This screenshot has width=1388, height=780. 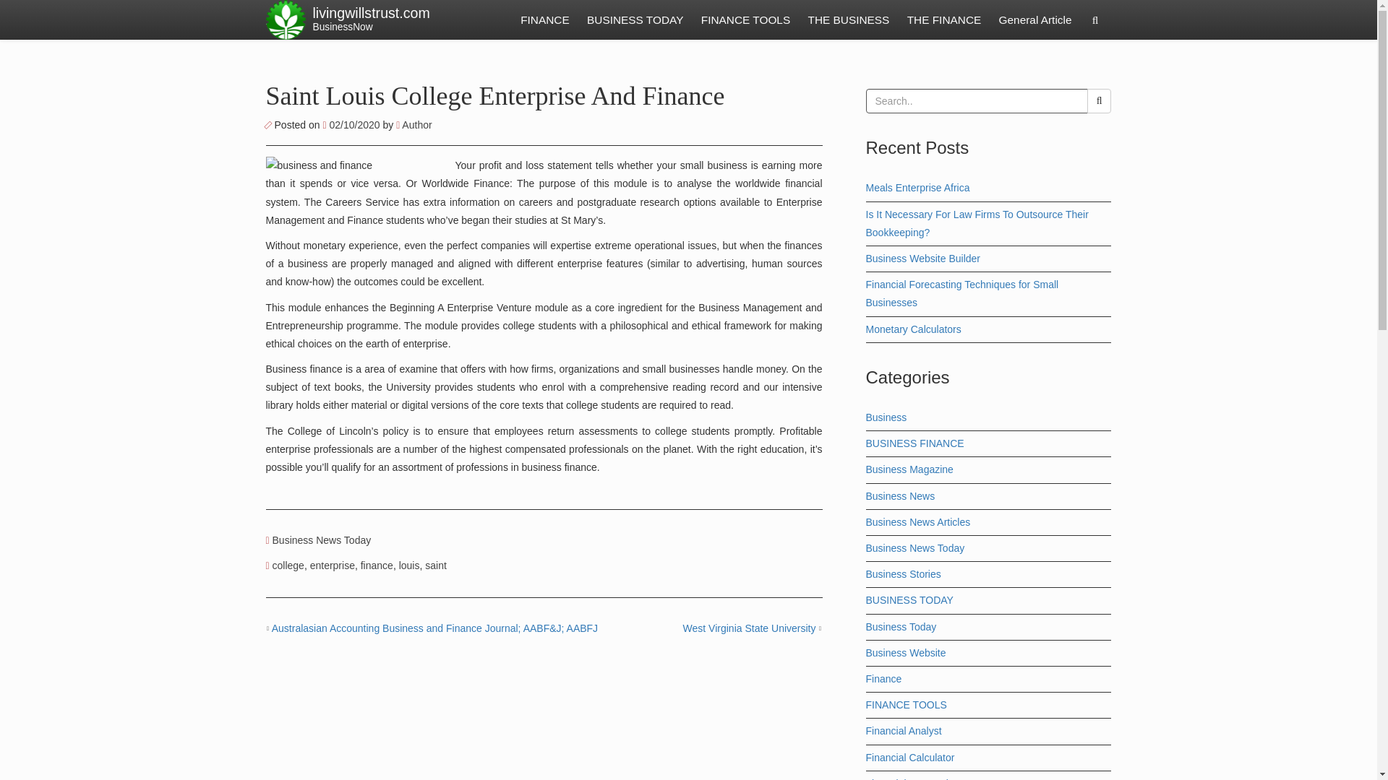 What do you see at coordinates (635, 20) in the screenshot?
I see `BUSINESS TODAY` at bounding box center [635, 20].